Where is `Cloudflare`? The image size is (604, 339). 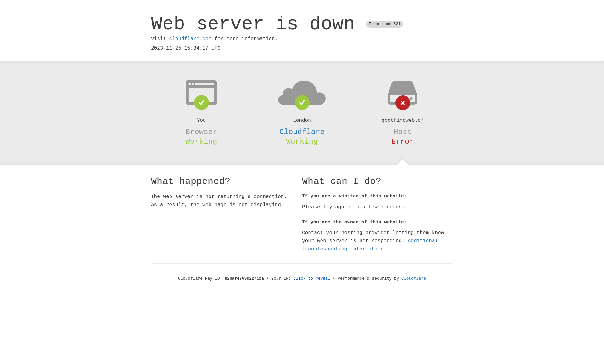 Cloudflare is located at coordinates (302, 132).